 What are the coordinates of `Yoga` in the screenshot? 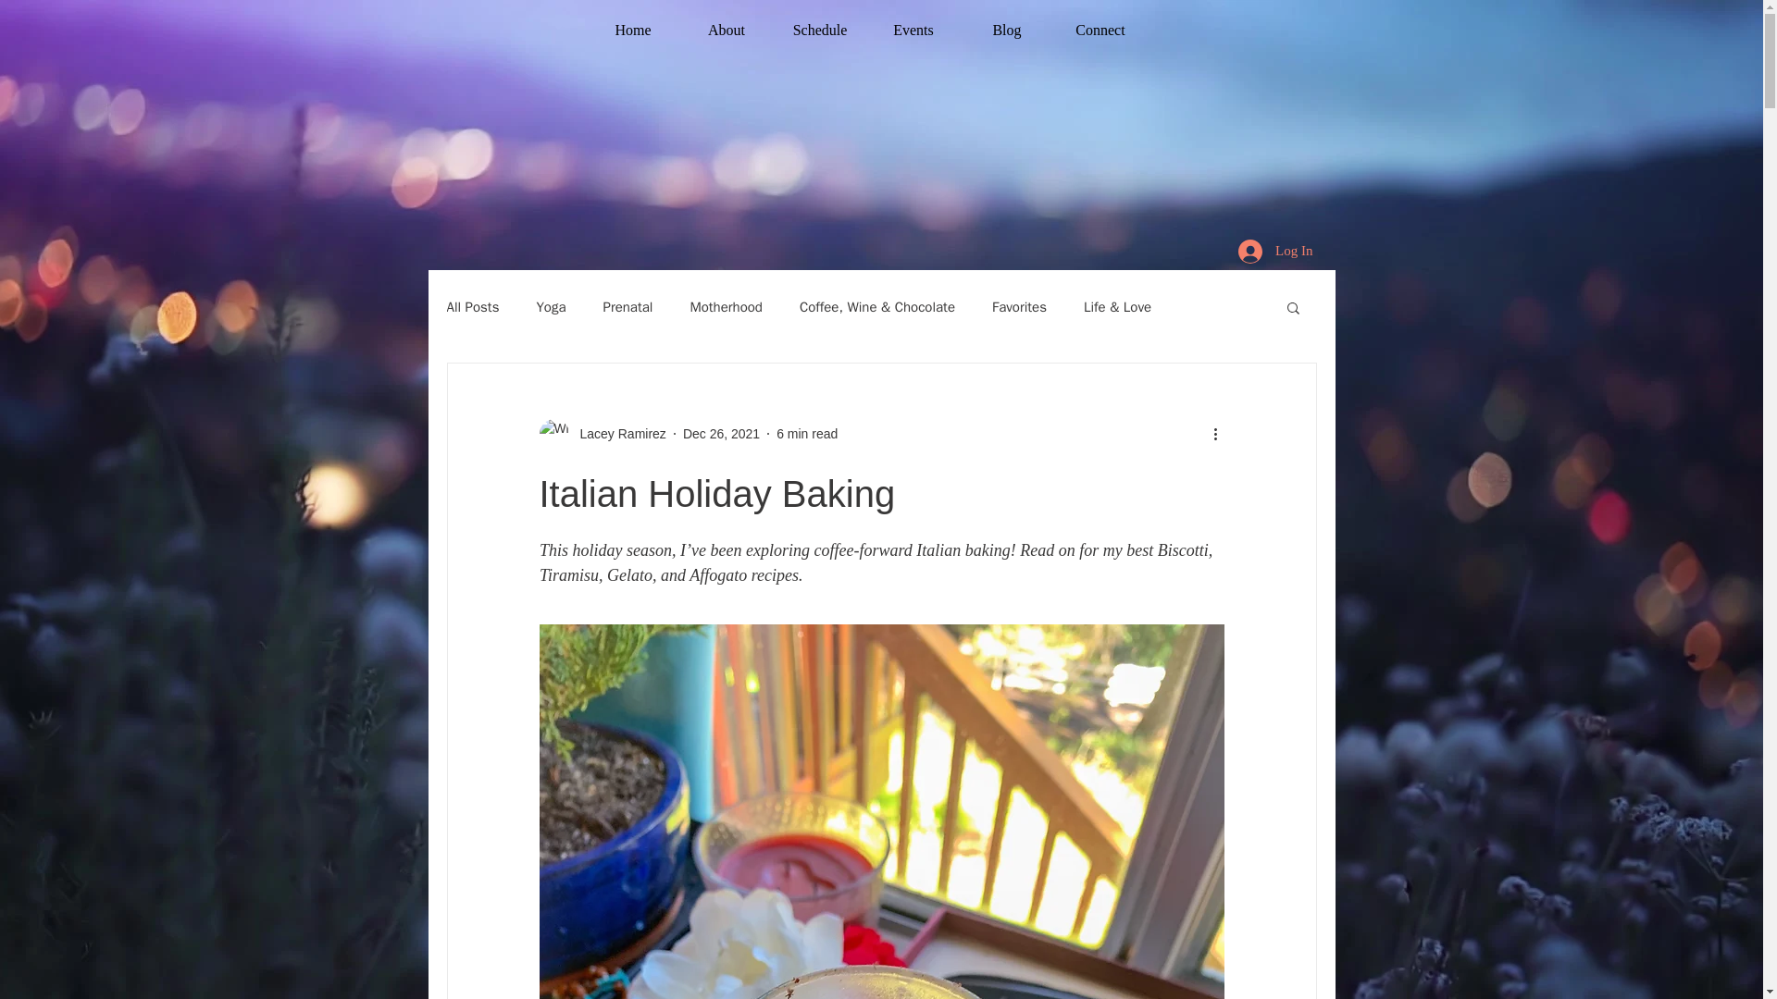 It's located at (550, 306).